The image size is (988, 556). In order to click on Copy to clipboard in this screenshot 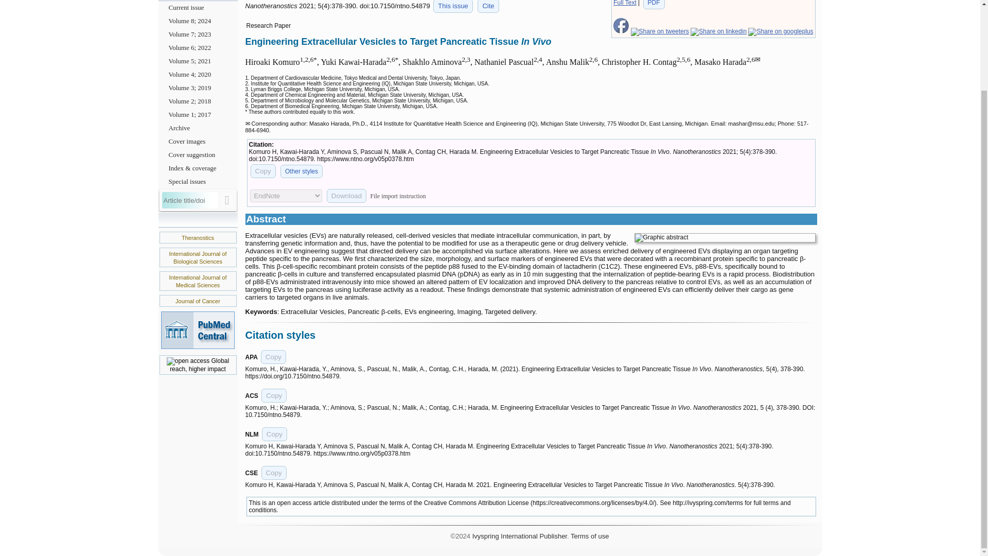, I will do `click(273, 357)`.